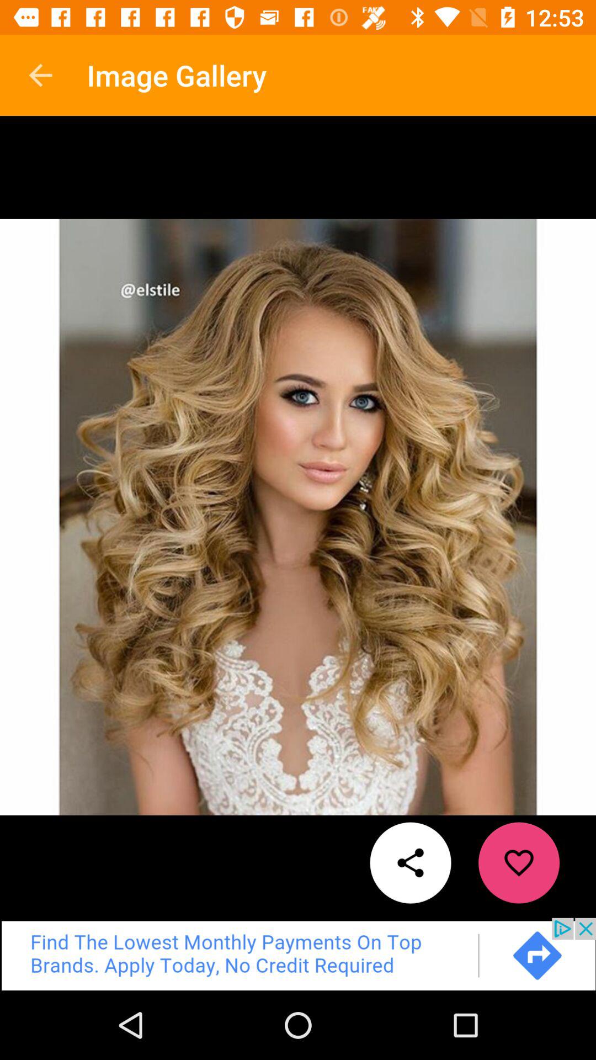 This screenshot has height=1060, width=596. What do you see at coordinates (298, 954) in the screenshot?
I see `advertisement` at bounding box center [298, 954].